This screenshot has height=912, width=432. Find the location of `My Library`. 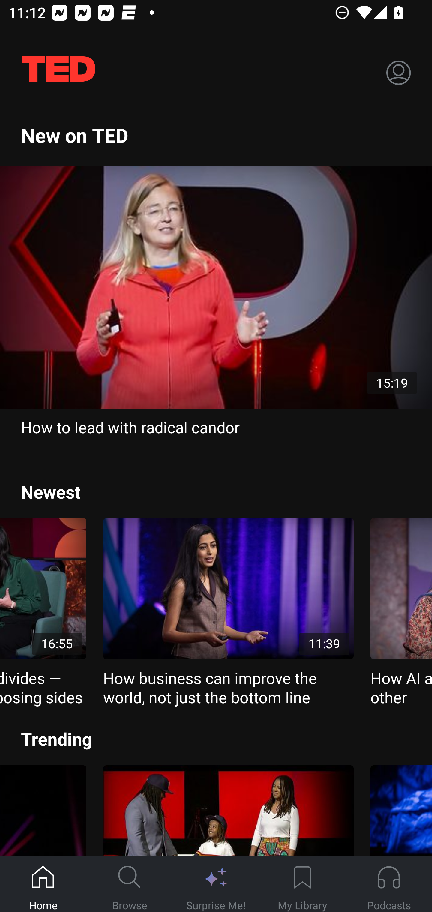

My Library is located at coordinates (302, 884).